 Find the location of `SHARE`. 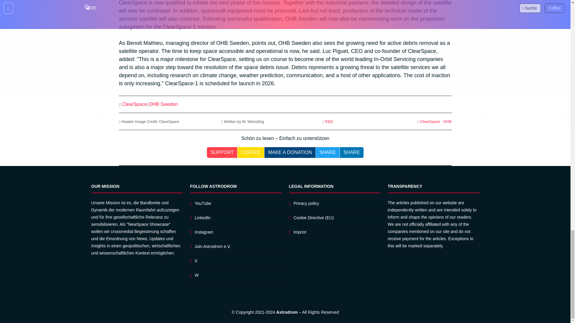

SHARE is located at coordinates (328, 153).